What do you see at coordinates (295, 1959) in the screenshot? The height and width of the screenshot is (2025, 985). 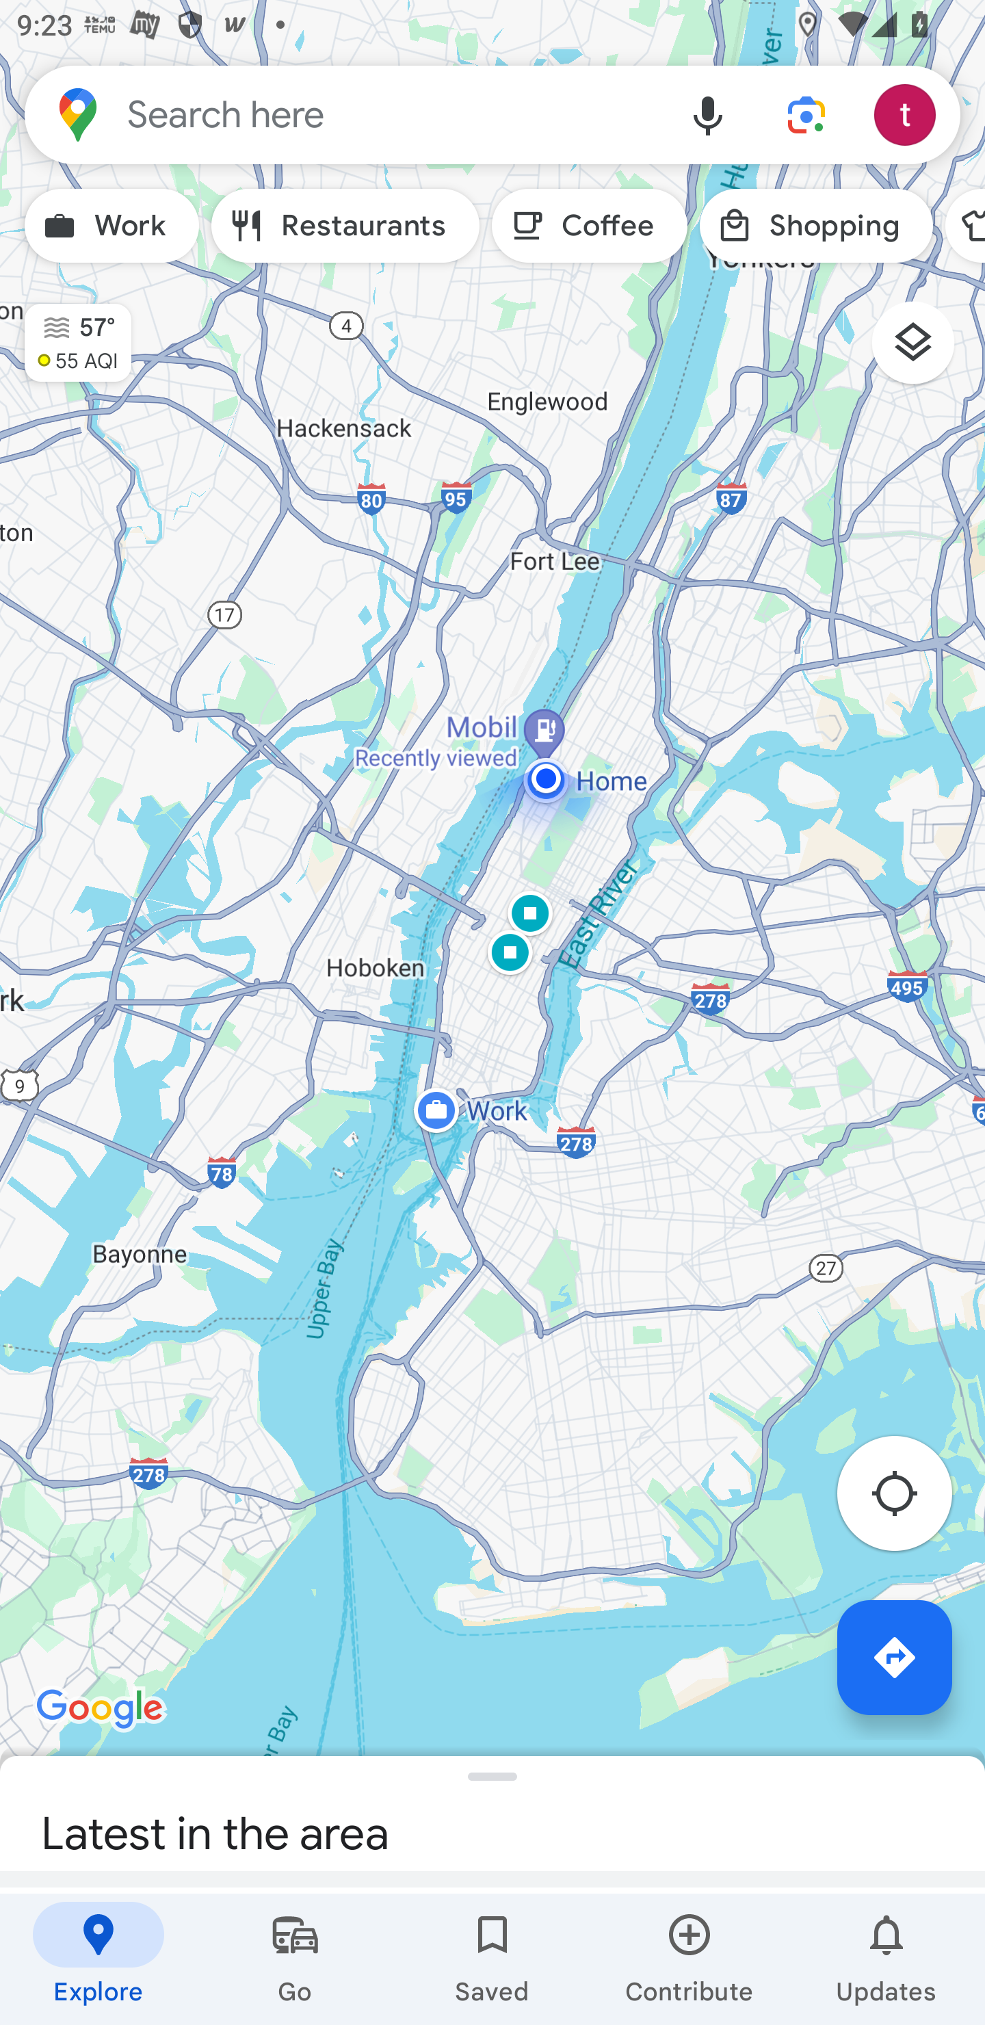 I see `Go` at bounding box center [295, 1959].